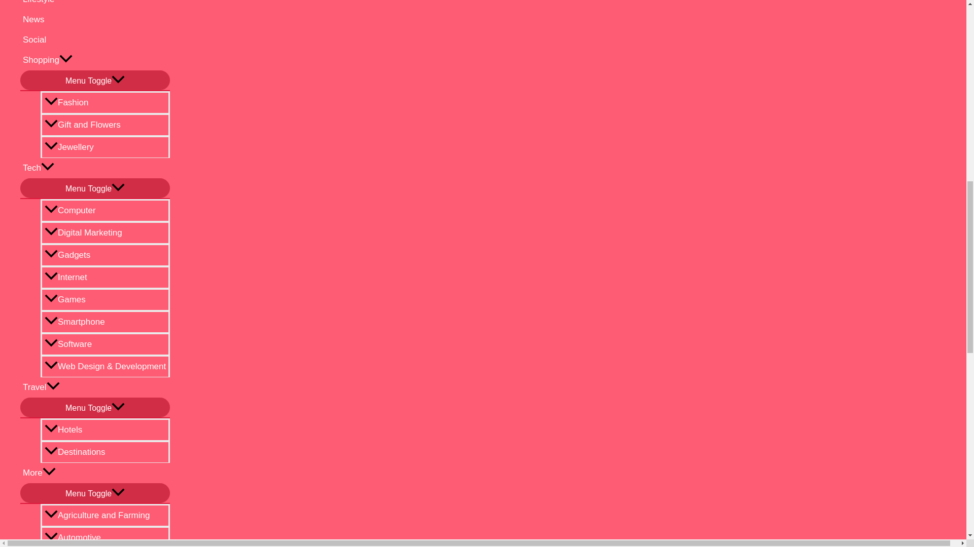 This screenshot has height=547, width=974. Describe the element at coordinates (105, 210) in the screenshot. I see `Computer` at that location.